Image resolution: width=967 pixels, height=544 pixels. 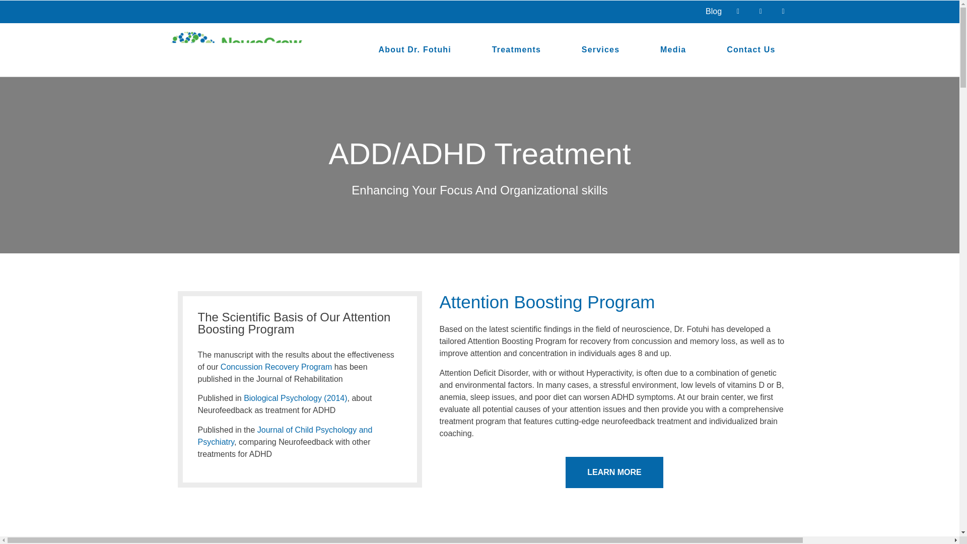 I want to click on Treatments, so click(x=516, y=50).